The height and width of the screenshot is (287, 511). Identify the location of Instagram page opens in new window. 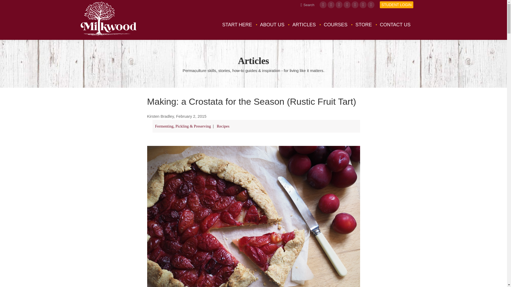
(331, 5).